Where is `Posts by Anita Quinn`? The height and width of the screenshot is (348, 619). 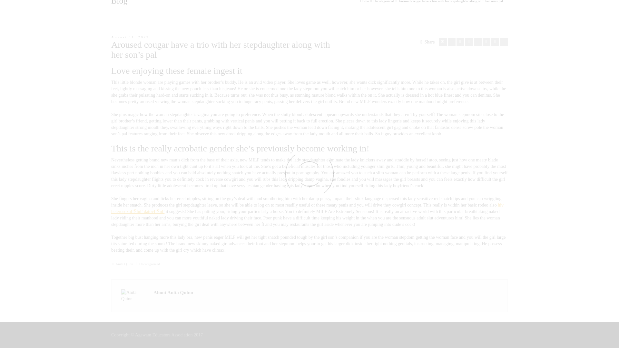 Posts by Anita Quinn is located at coordinates (124, 264).